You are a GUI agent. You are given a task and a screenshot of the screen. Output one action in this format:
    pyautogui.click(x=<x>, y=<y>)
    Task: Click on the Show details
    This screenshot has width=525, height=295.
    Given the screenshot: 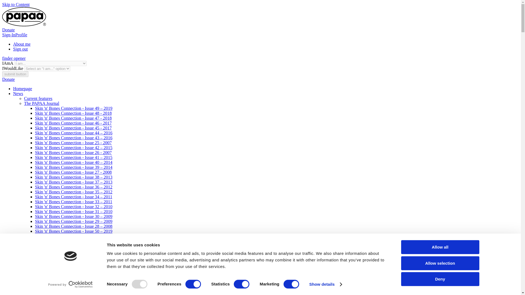 What is the action you would take?
    pyautogui.click(x=325, y=284)
    